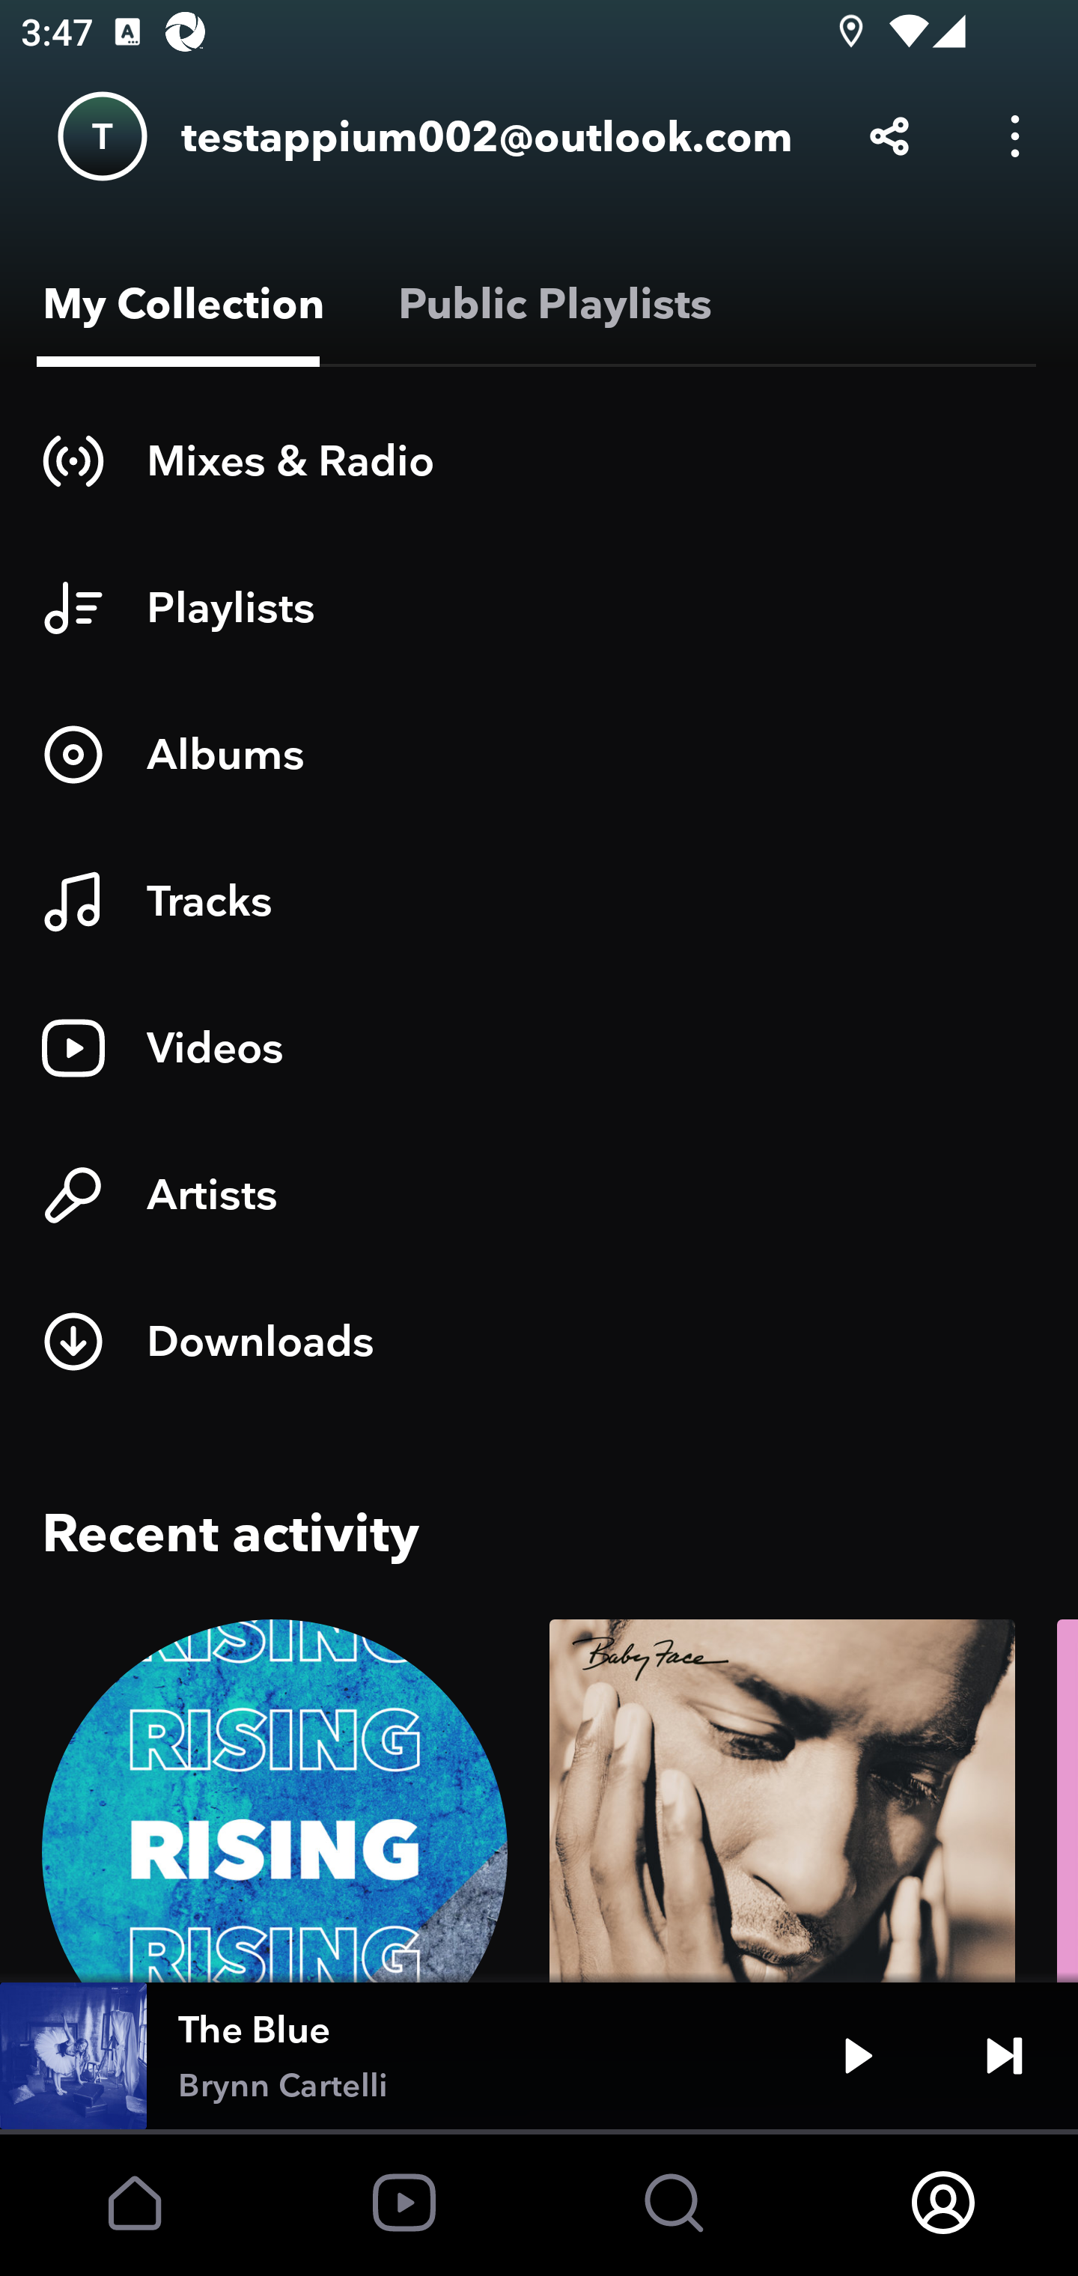 This screenshot has width=1078, height=2276. What do you see at coordinates (858, 2056) in the screenshot?
I see `Play` at bounding box center [858, 2056].